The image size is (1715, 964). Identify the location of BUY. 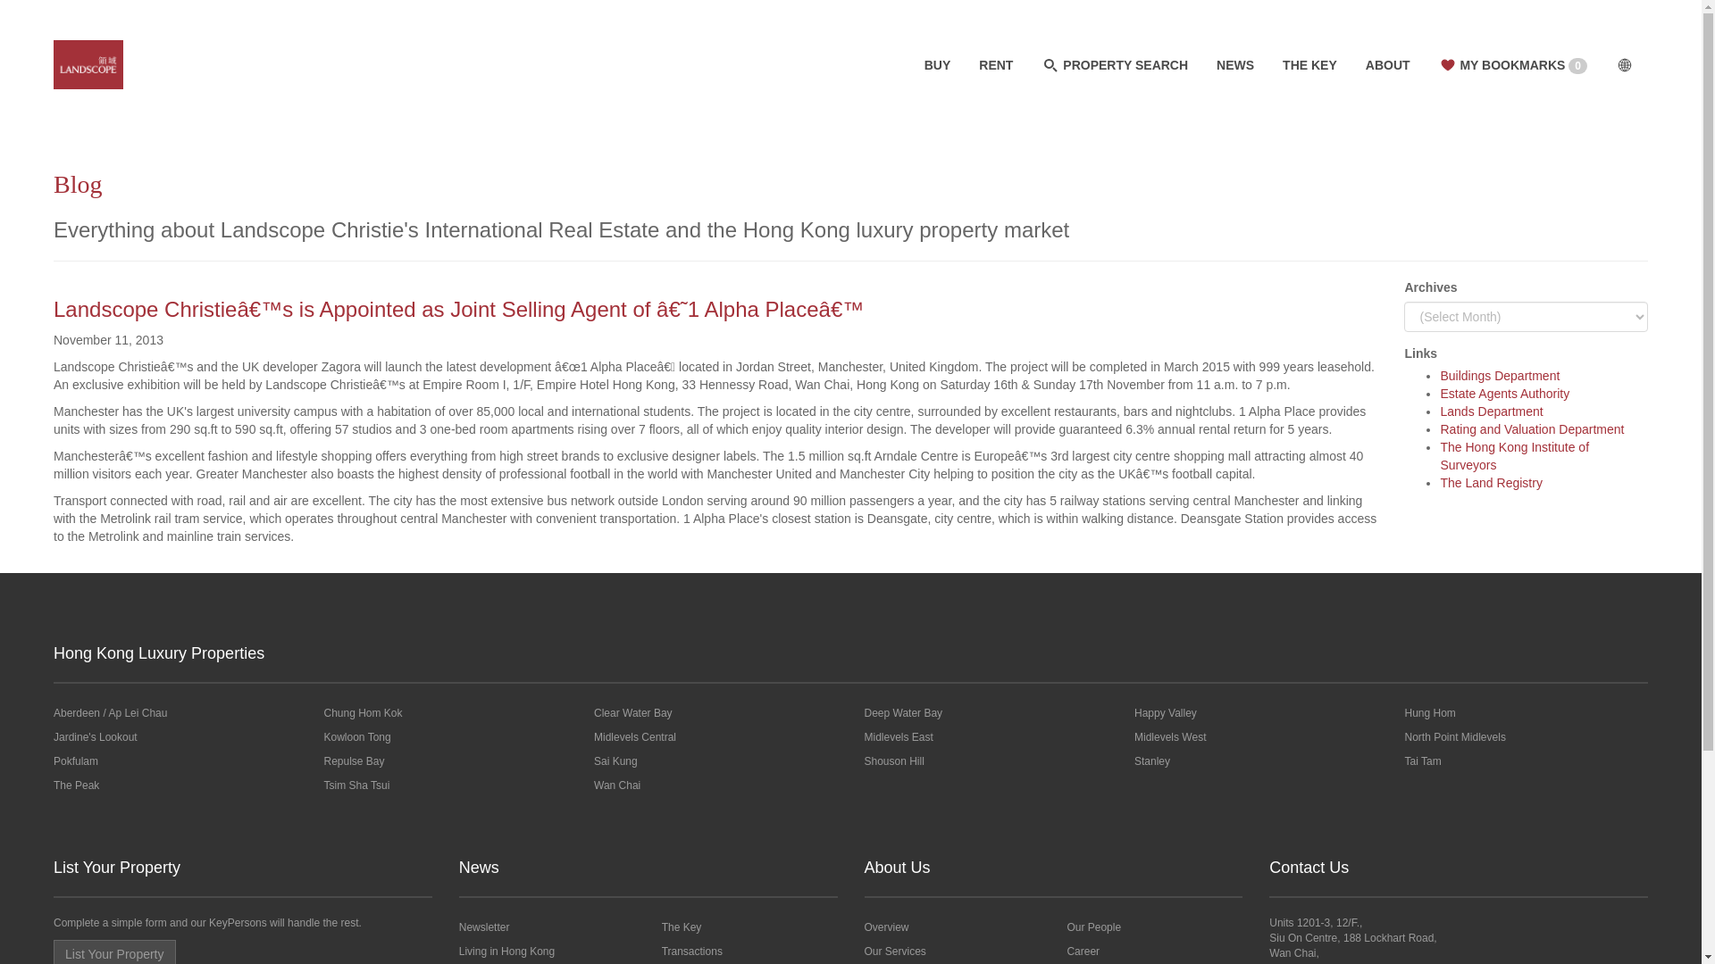
(938, 64).